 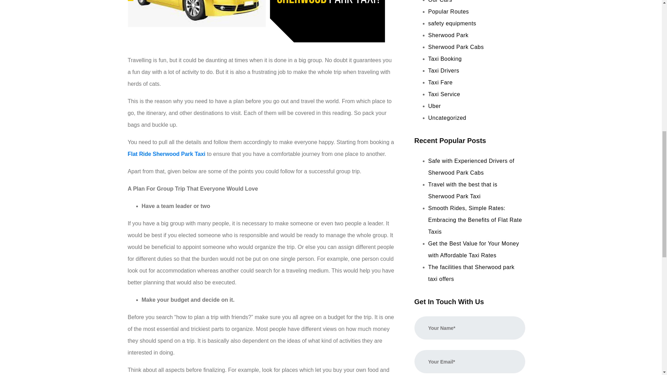 I want to click on Sherwood Park, so click(x=448, y=35).